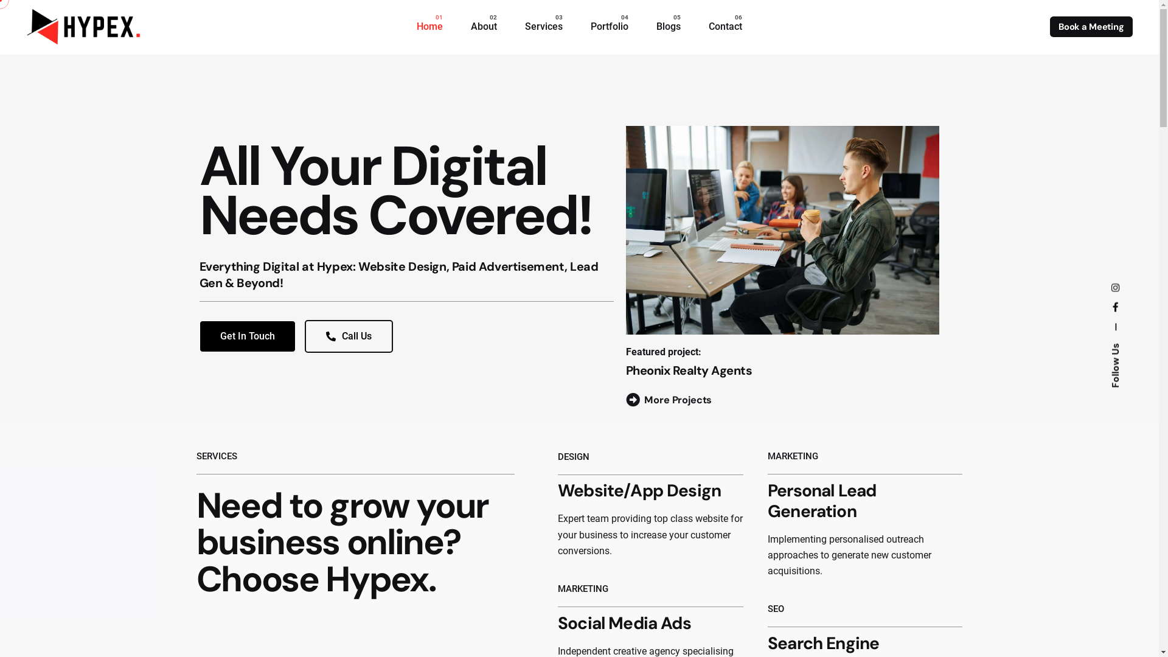  What do you see at coordinates (610, 27) in the screenshot?
I see `Portfolio` at bounding box center [610, 27].